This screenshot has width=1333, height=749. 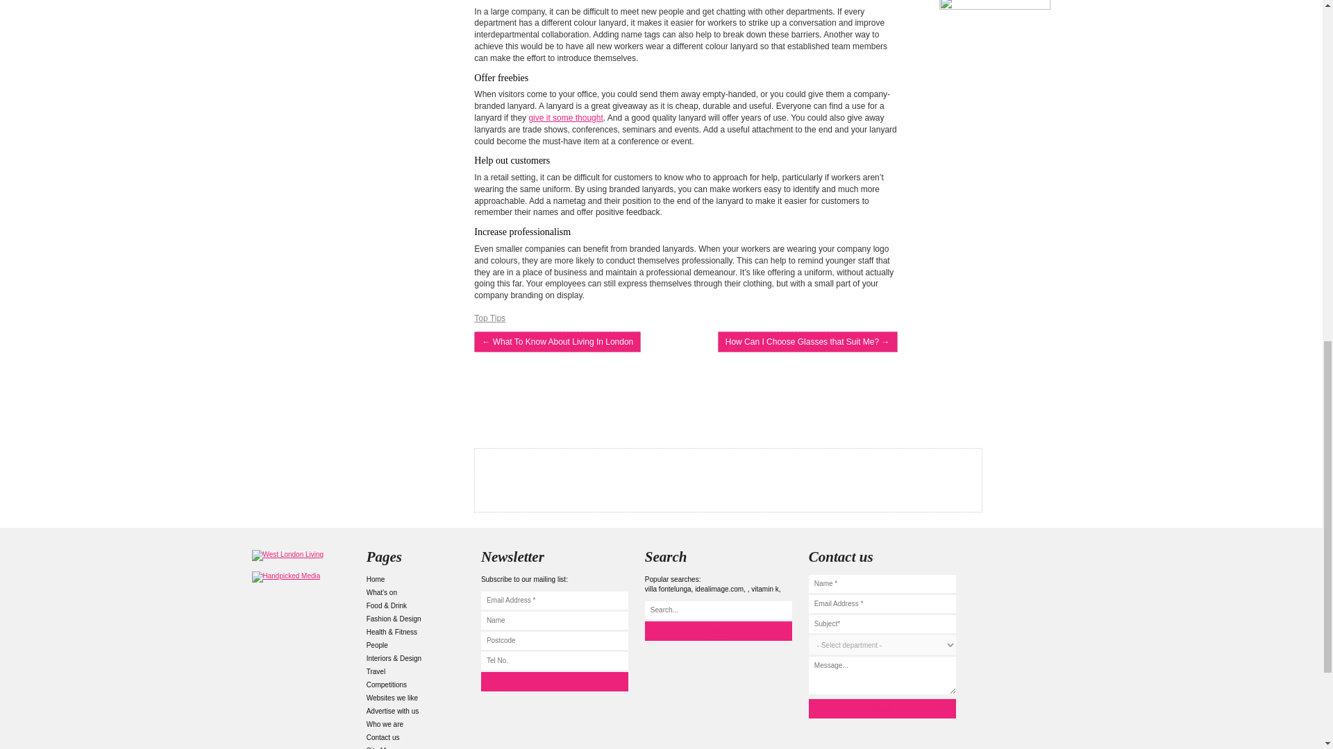 What do you see at coordinates (554, 681) in the screenshot?
I see `Subscribe` at bounding box center [554, 681].